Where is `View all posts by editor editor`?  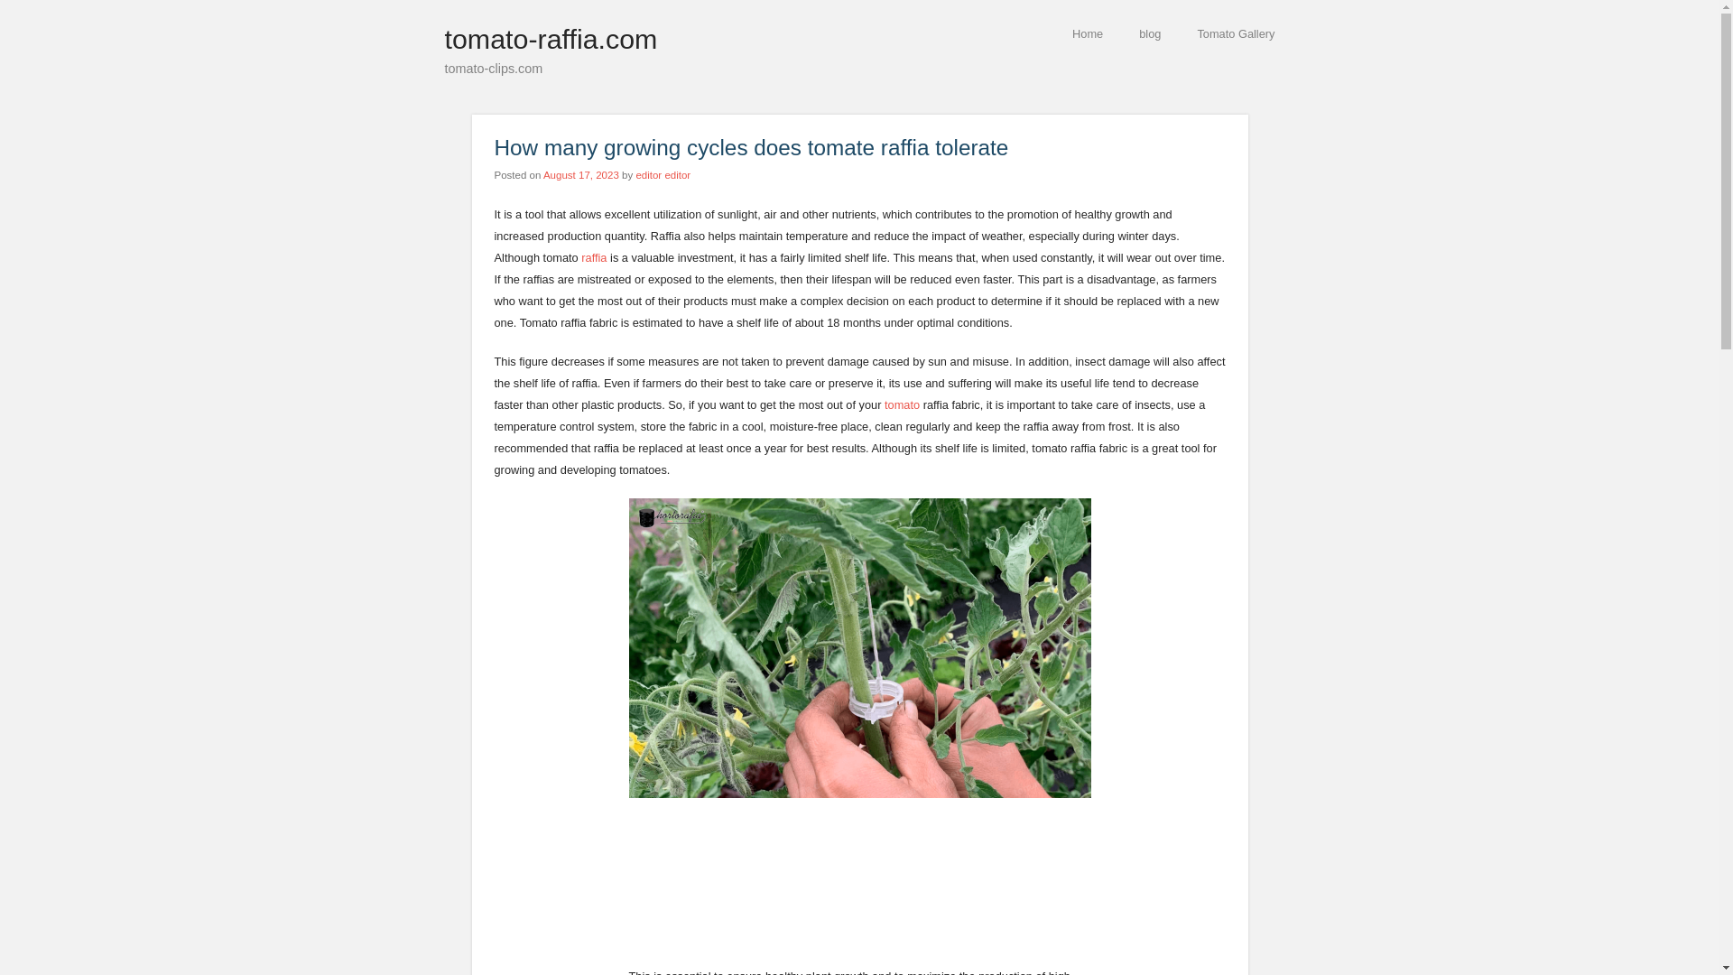
View all posts by editor editor is located at coordinates (663, 174).